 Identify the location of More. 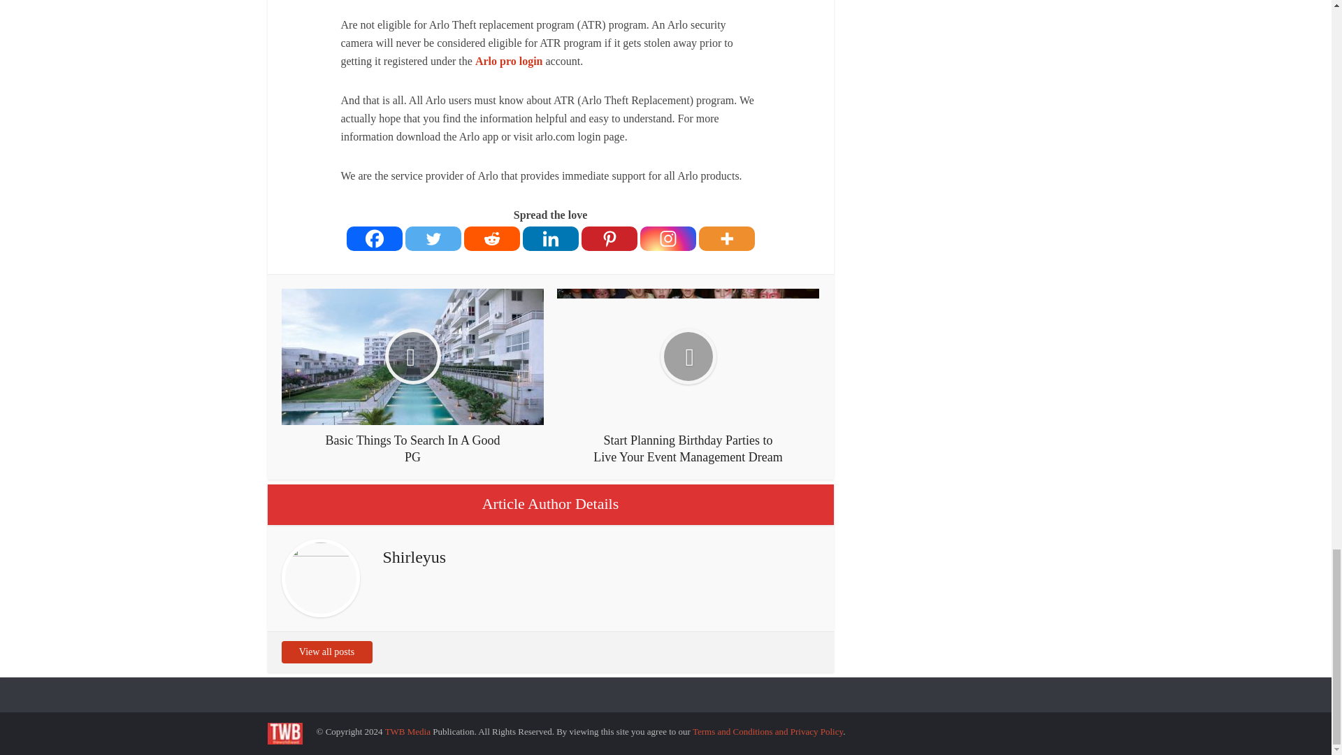
(727, 238).